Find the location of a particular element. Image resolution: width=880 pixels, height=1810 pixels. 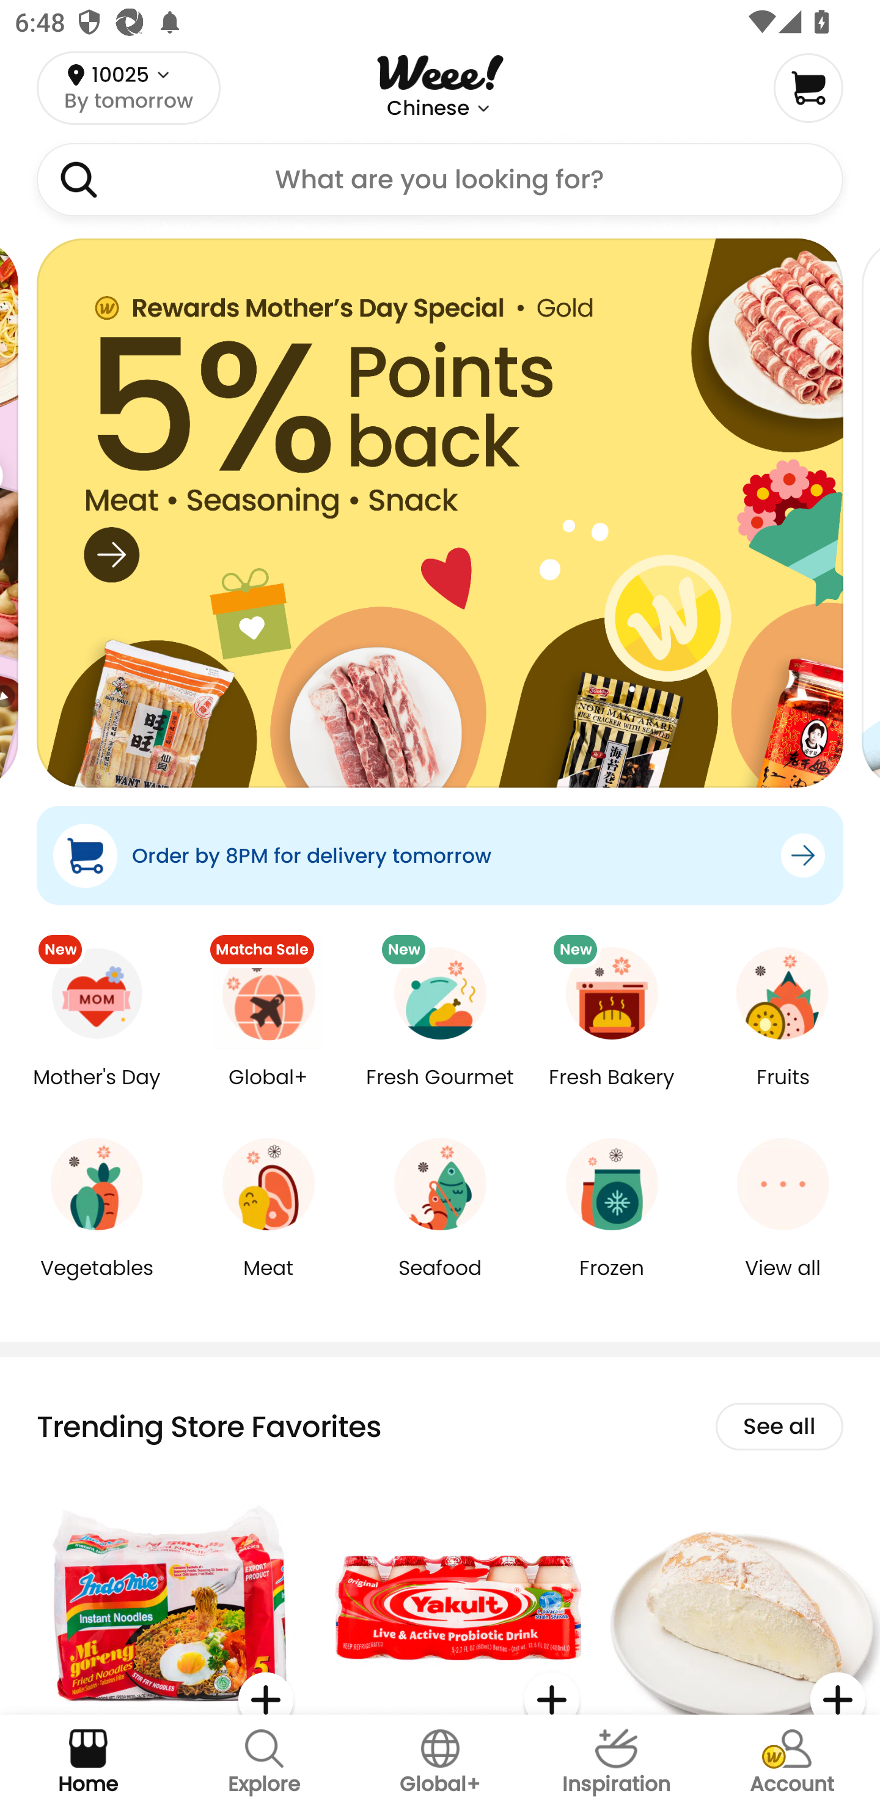

Explore is located at coordinates (264, 1762).